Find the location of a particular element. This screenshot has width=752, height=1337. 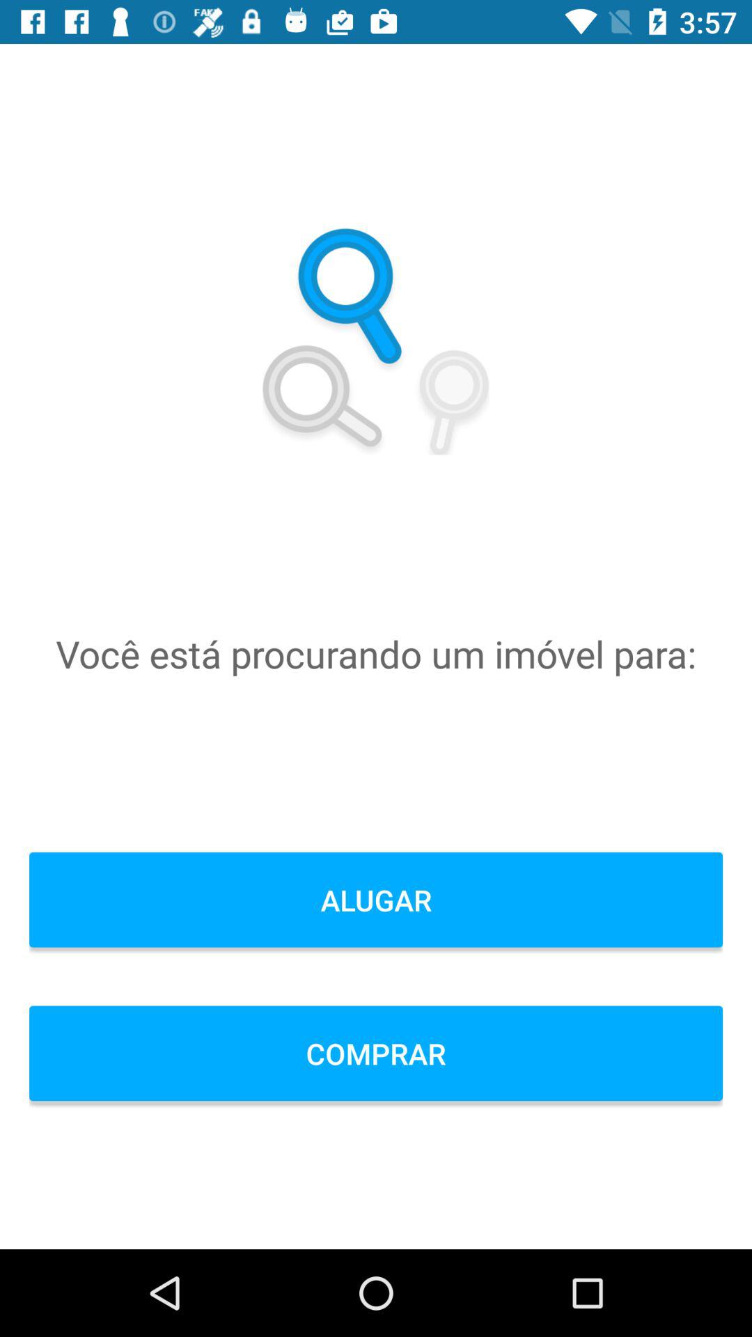

jump until alugar item is located at coordinates (376, 900).